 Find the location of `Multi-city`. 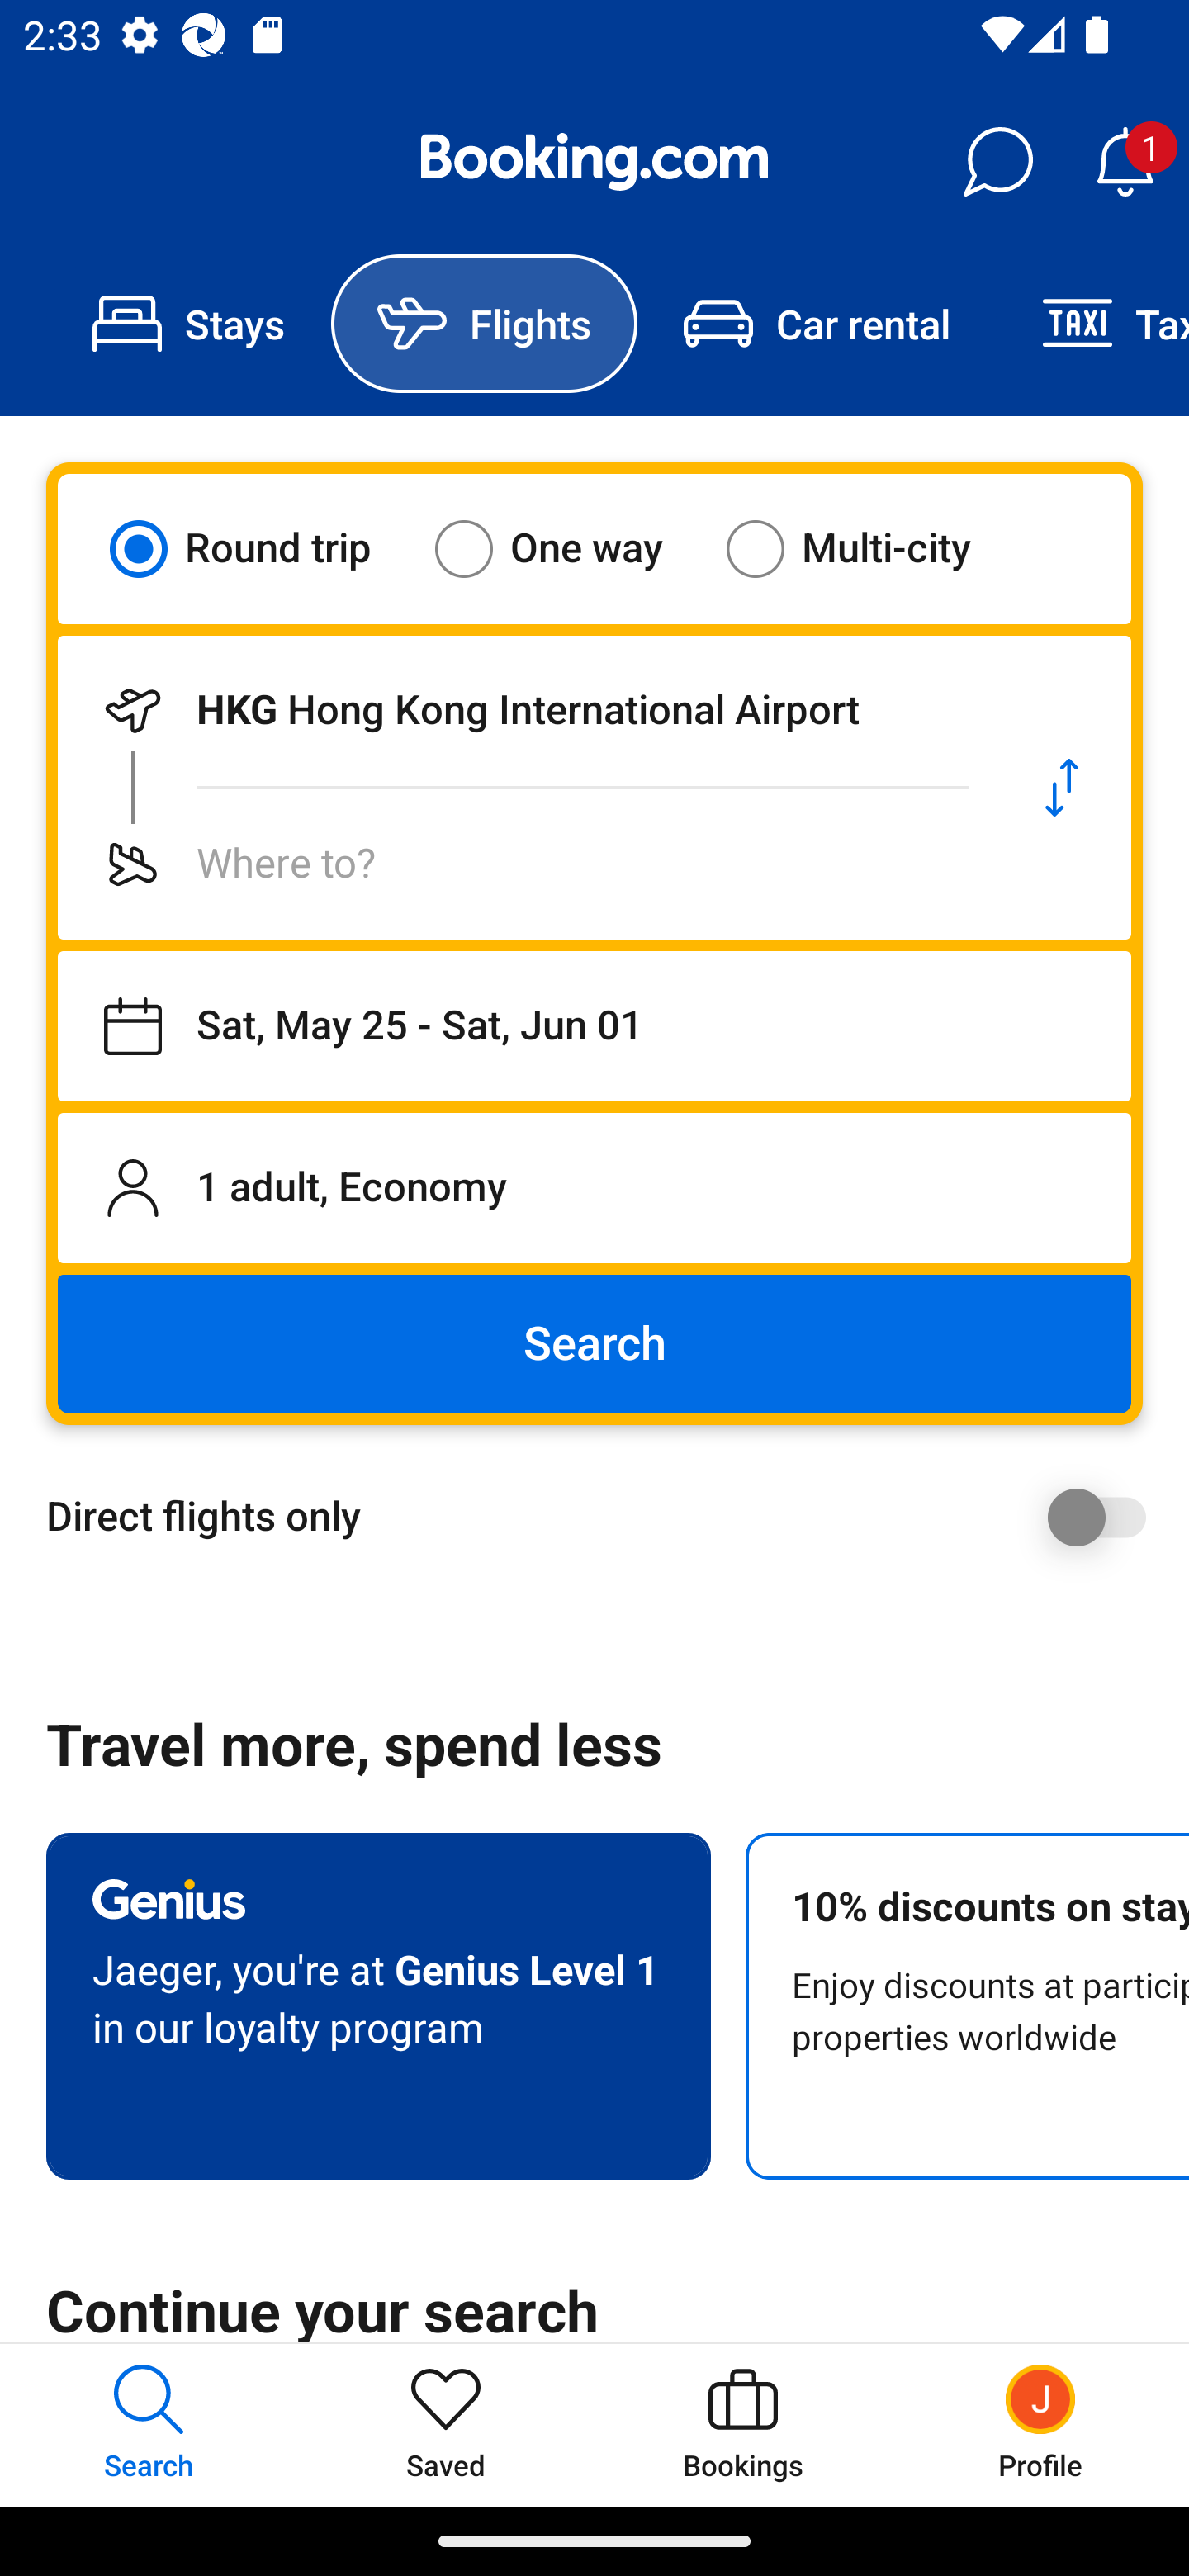

Multi-city is located at coordinates (869, 548).